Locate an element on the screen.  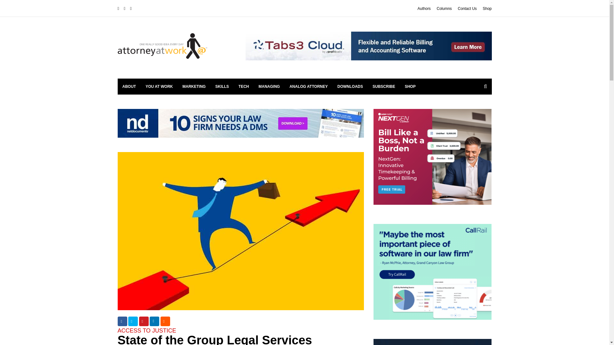
SKILLS is located at coordinates (222, 86).